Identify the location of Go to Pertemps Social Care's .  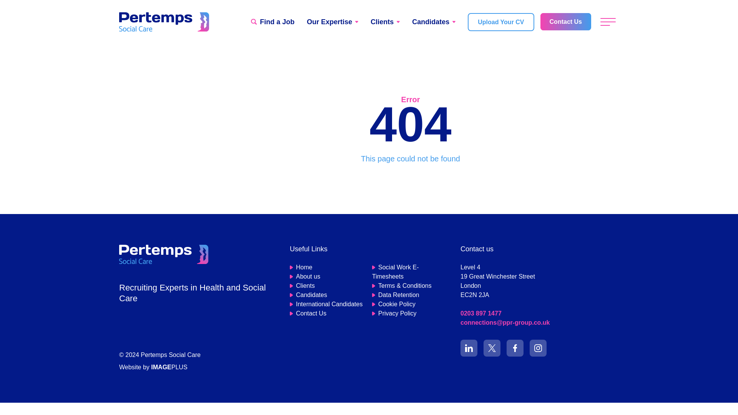
(538, 348).